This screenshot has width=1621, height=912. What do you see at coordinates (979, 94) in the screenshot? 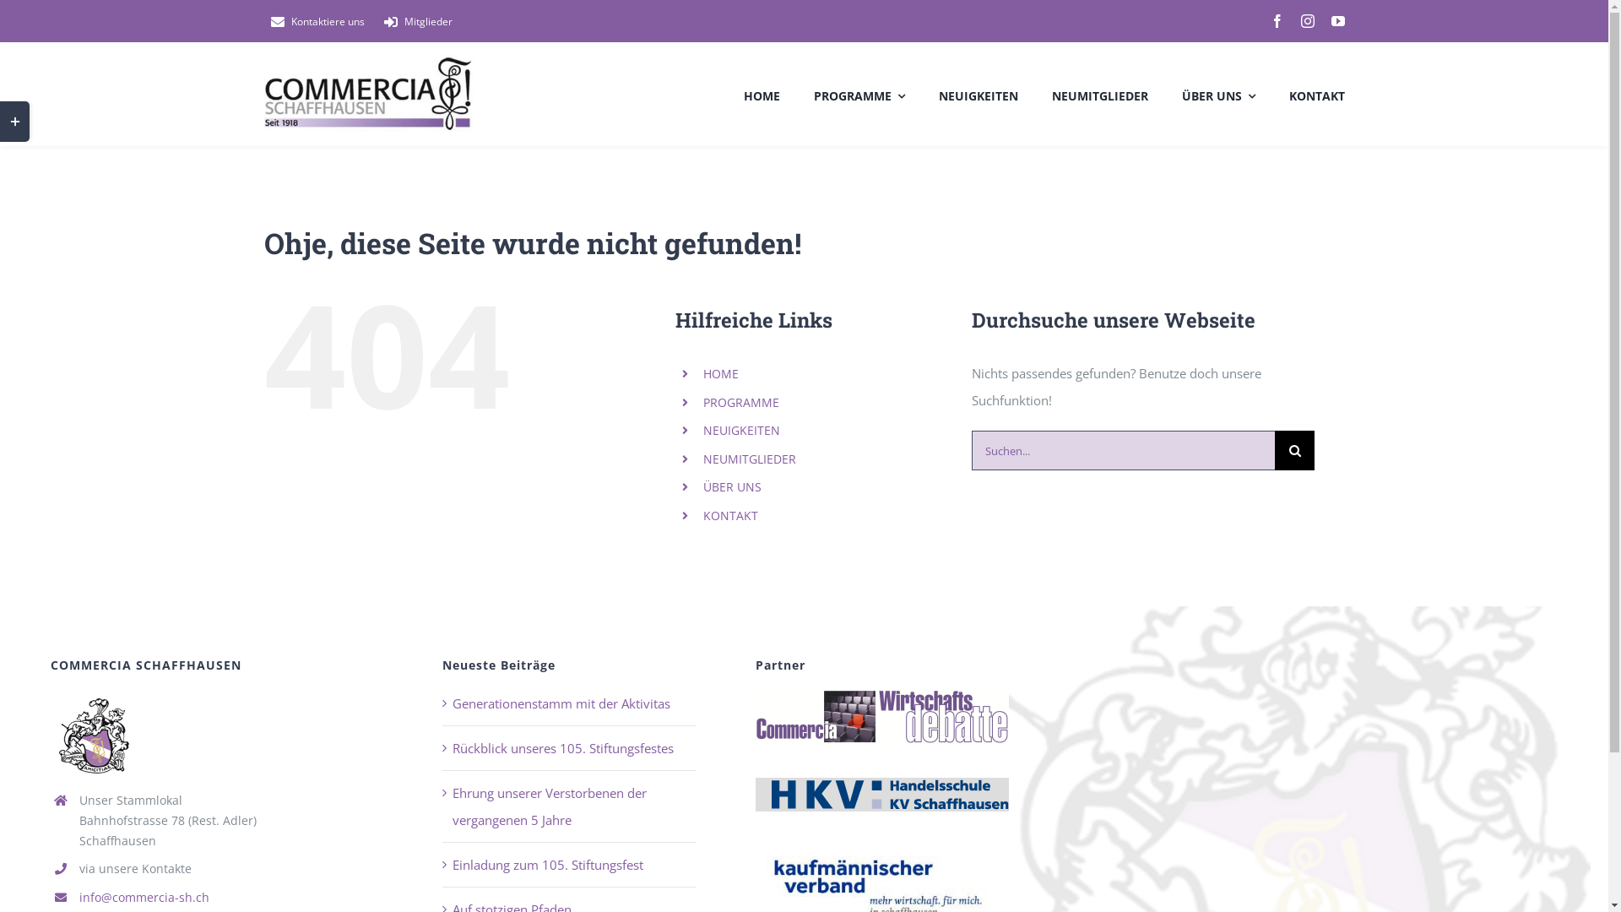
I see `NEUIGKEITEN` at bounding box center [979, 94].